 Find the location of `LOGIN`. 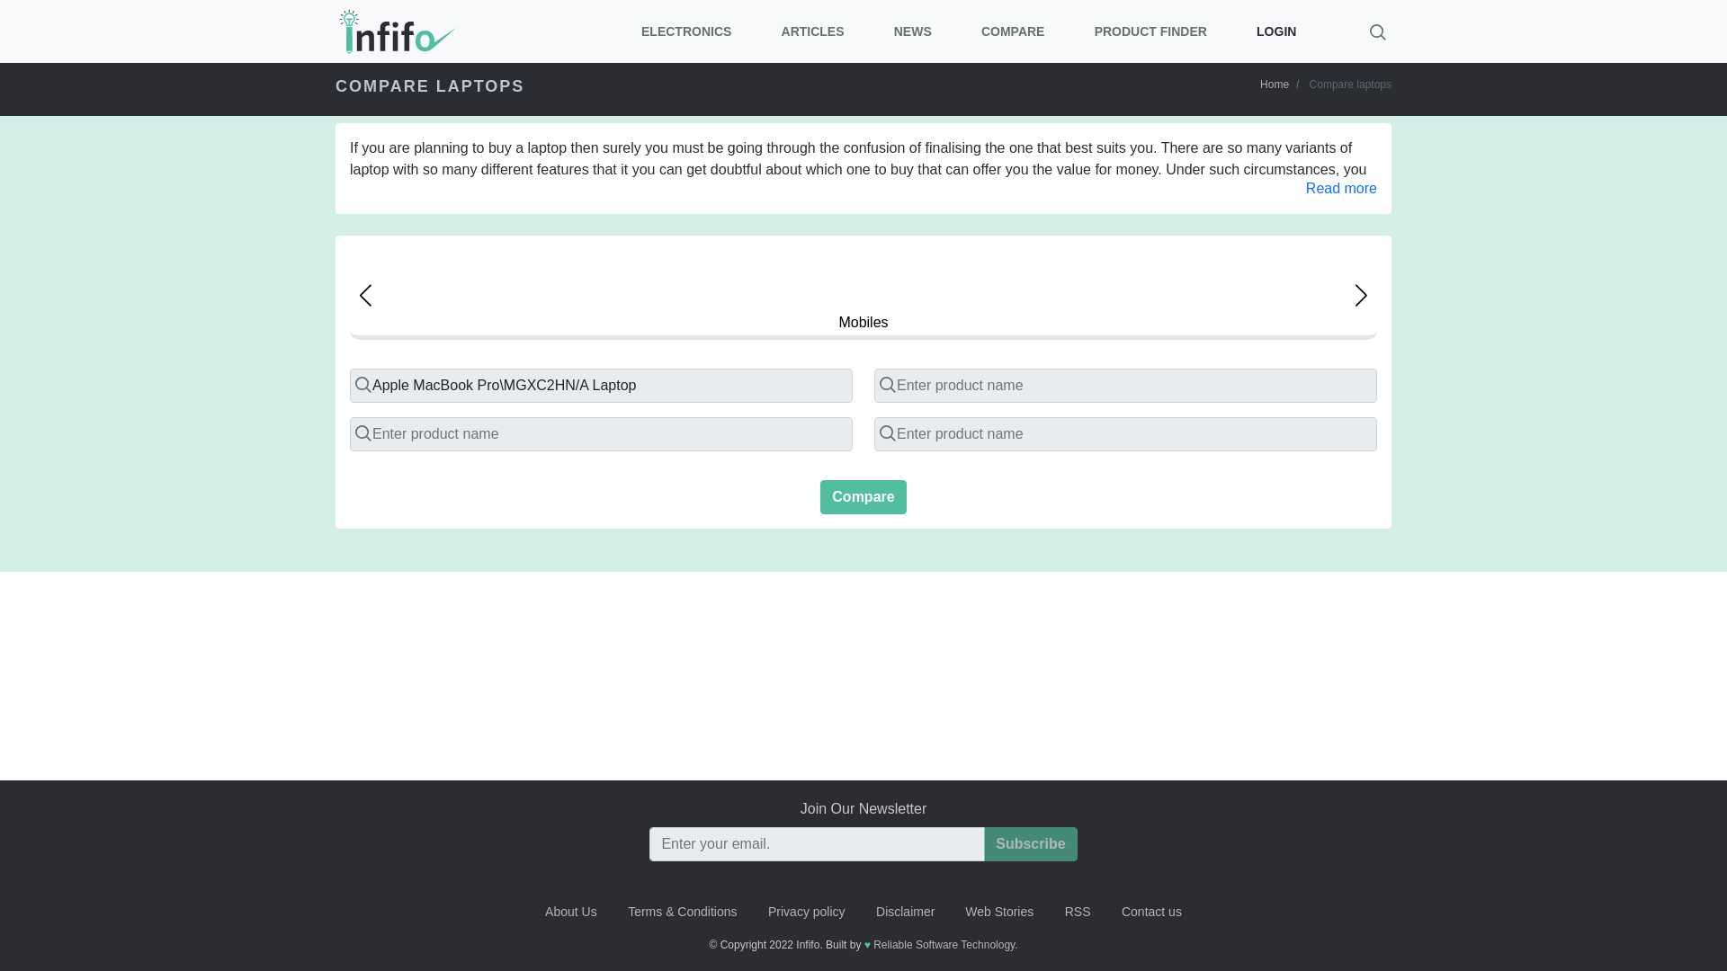

LOGIN is located at coordinates (1275, 31).